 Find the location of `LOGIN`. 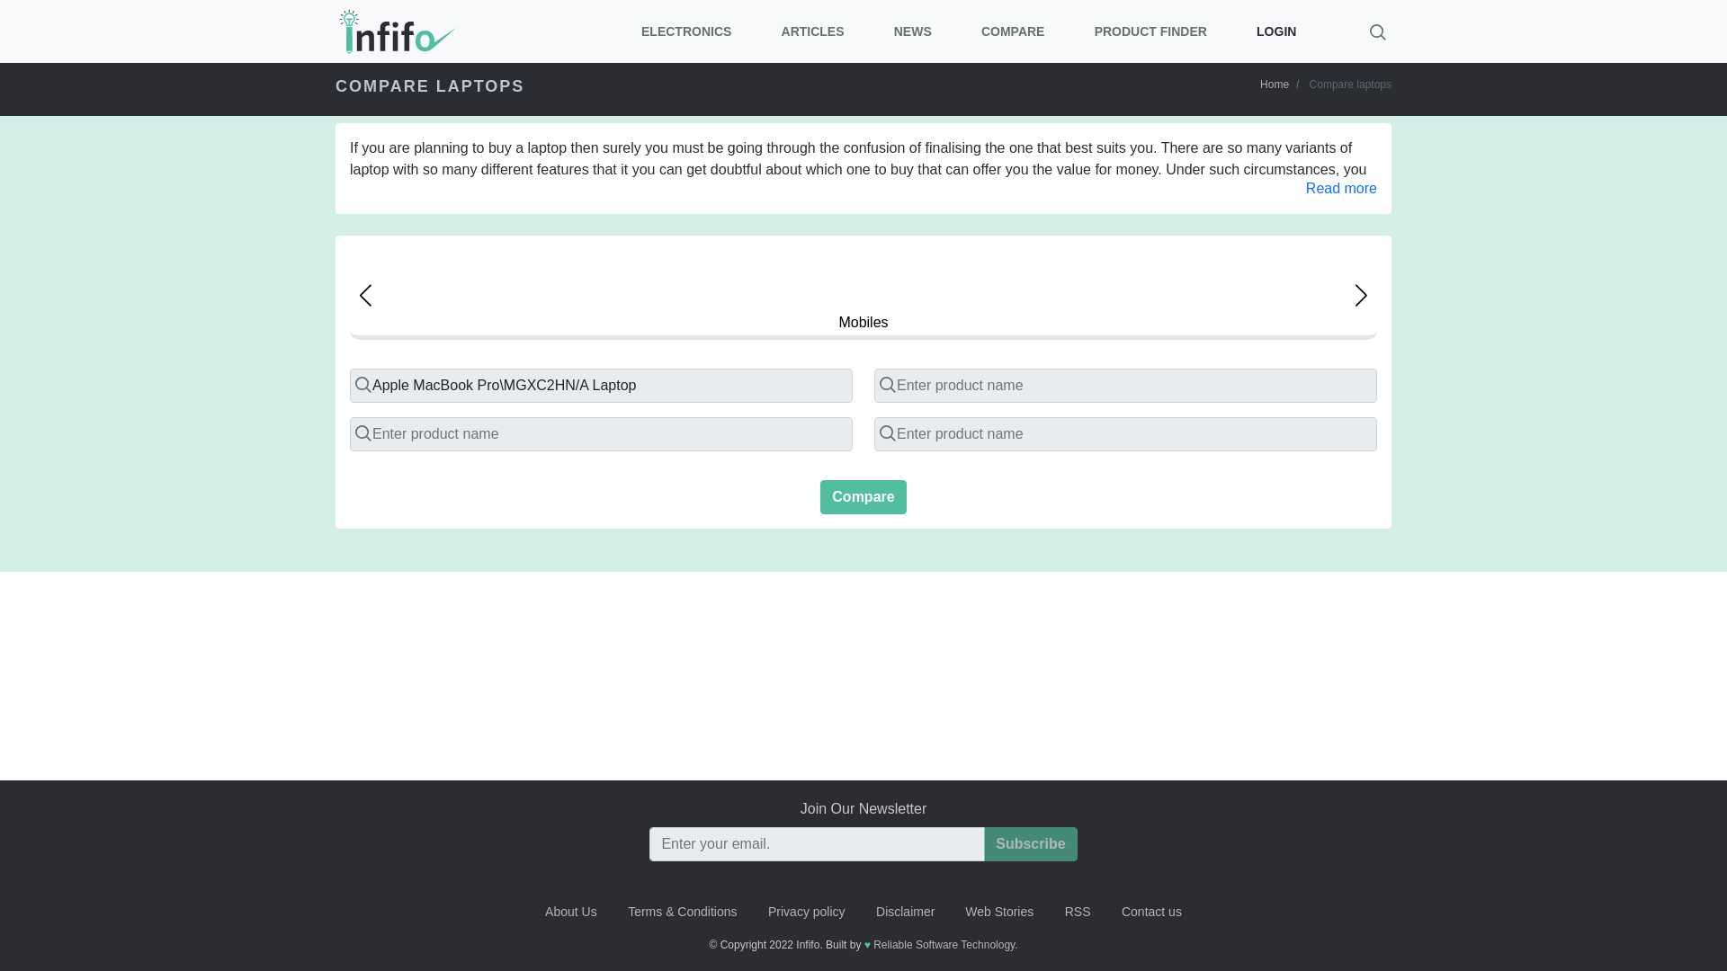

LOGIN is located at coordinates (1275, 31).